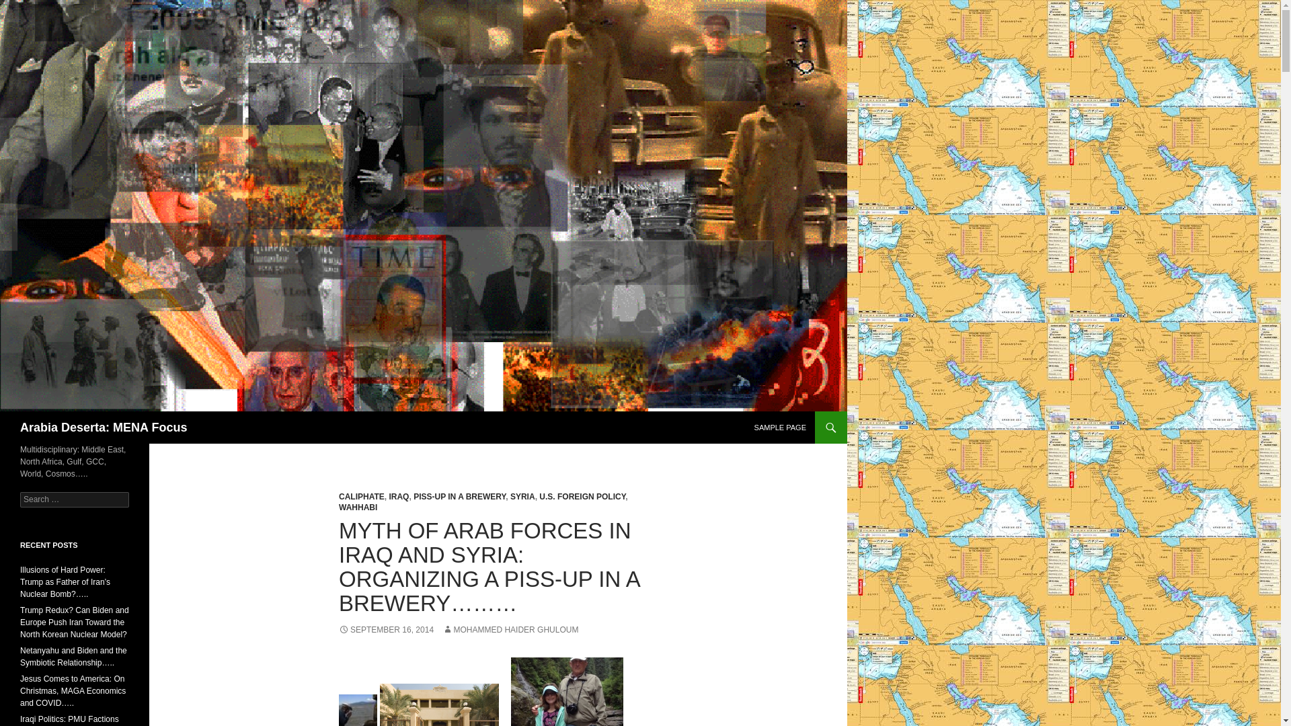  I want to click on WAHHABI, so click(358, 508).